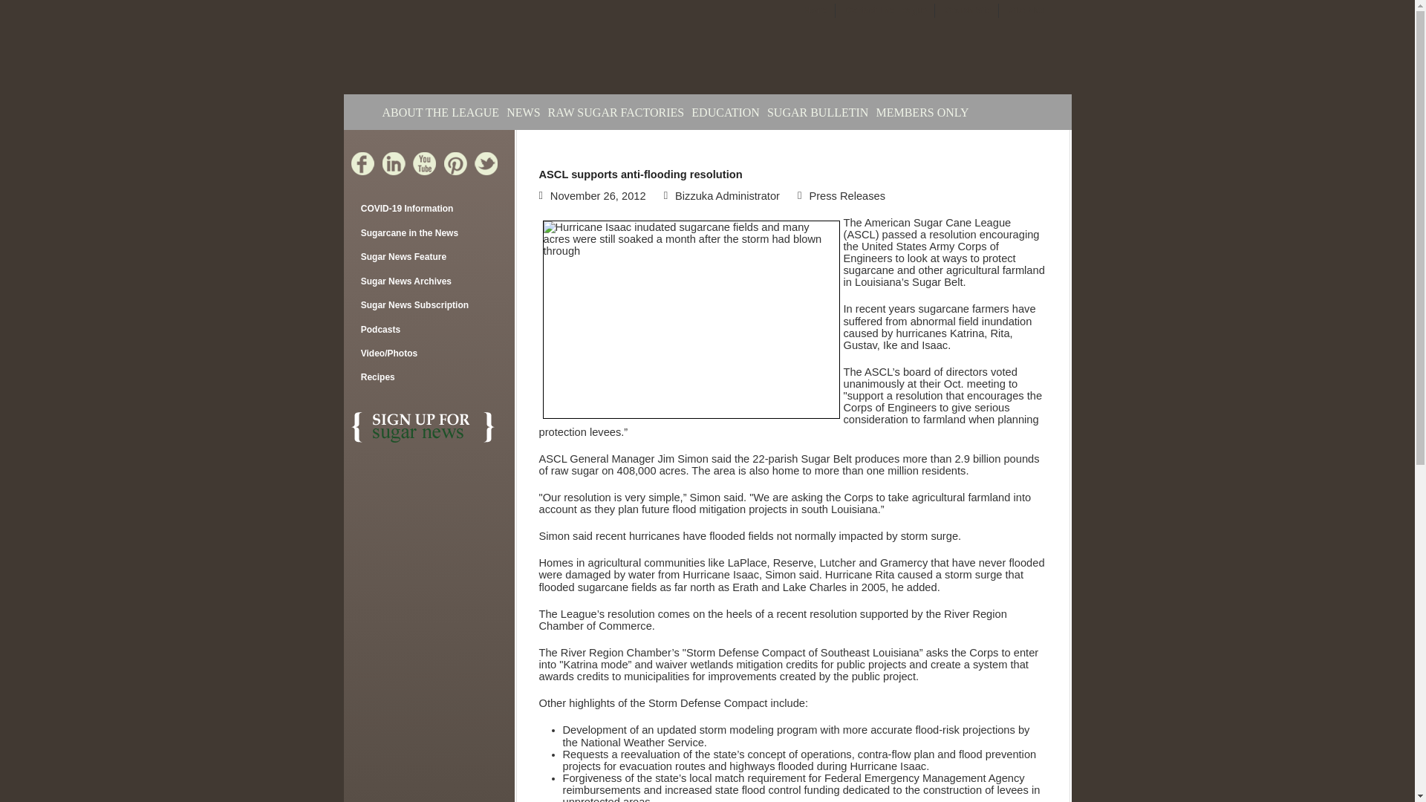 This screenshot has height=802, width=1426. I want to click on EDUCATION, so click(726, 108).